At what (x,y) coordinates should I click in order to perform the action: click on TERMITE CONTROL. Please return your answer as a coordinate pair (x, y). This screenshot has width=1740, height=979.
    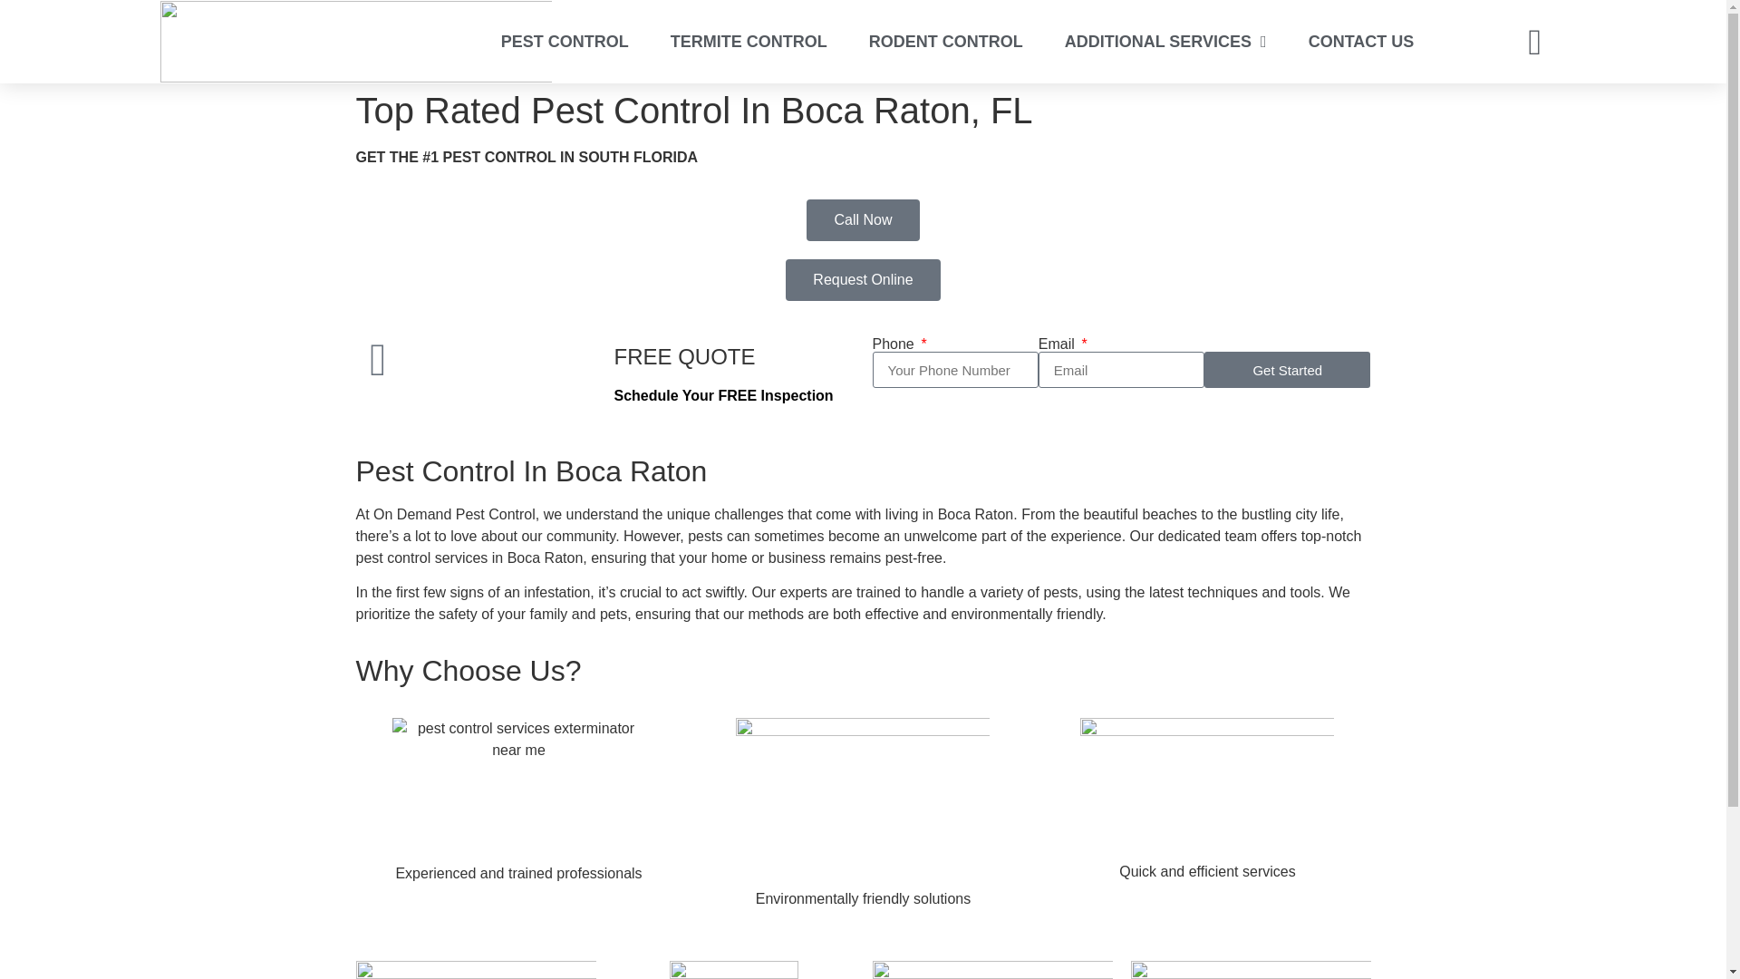
    Looking at the image, I should click on (749, 42).